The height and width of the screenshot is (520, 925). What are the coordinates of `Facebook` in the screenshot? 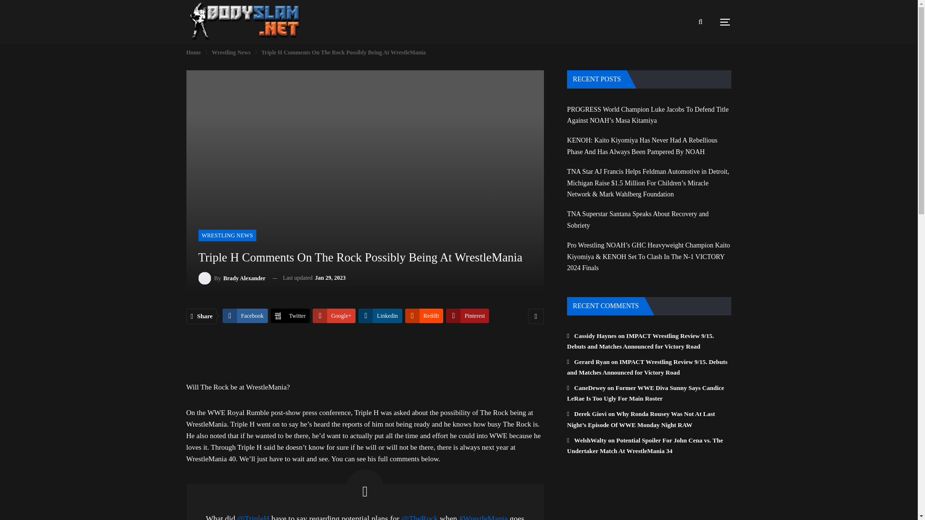 It's located at (245, 316).